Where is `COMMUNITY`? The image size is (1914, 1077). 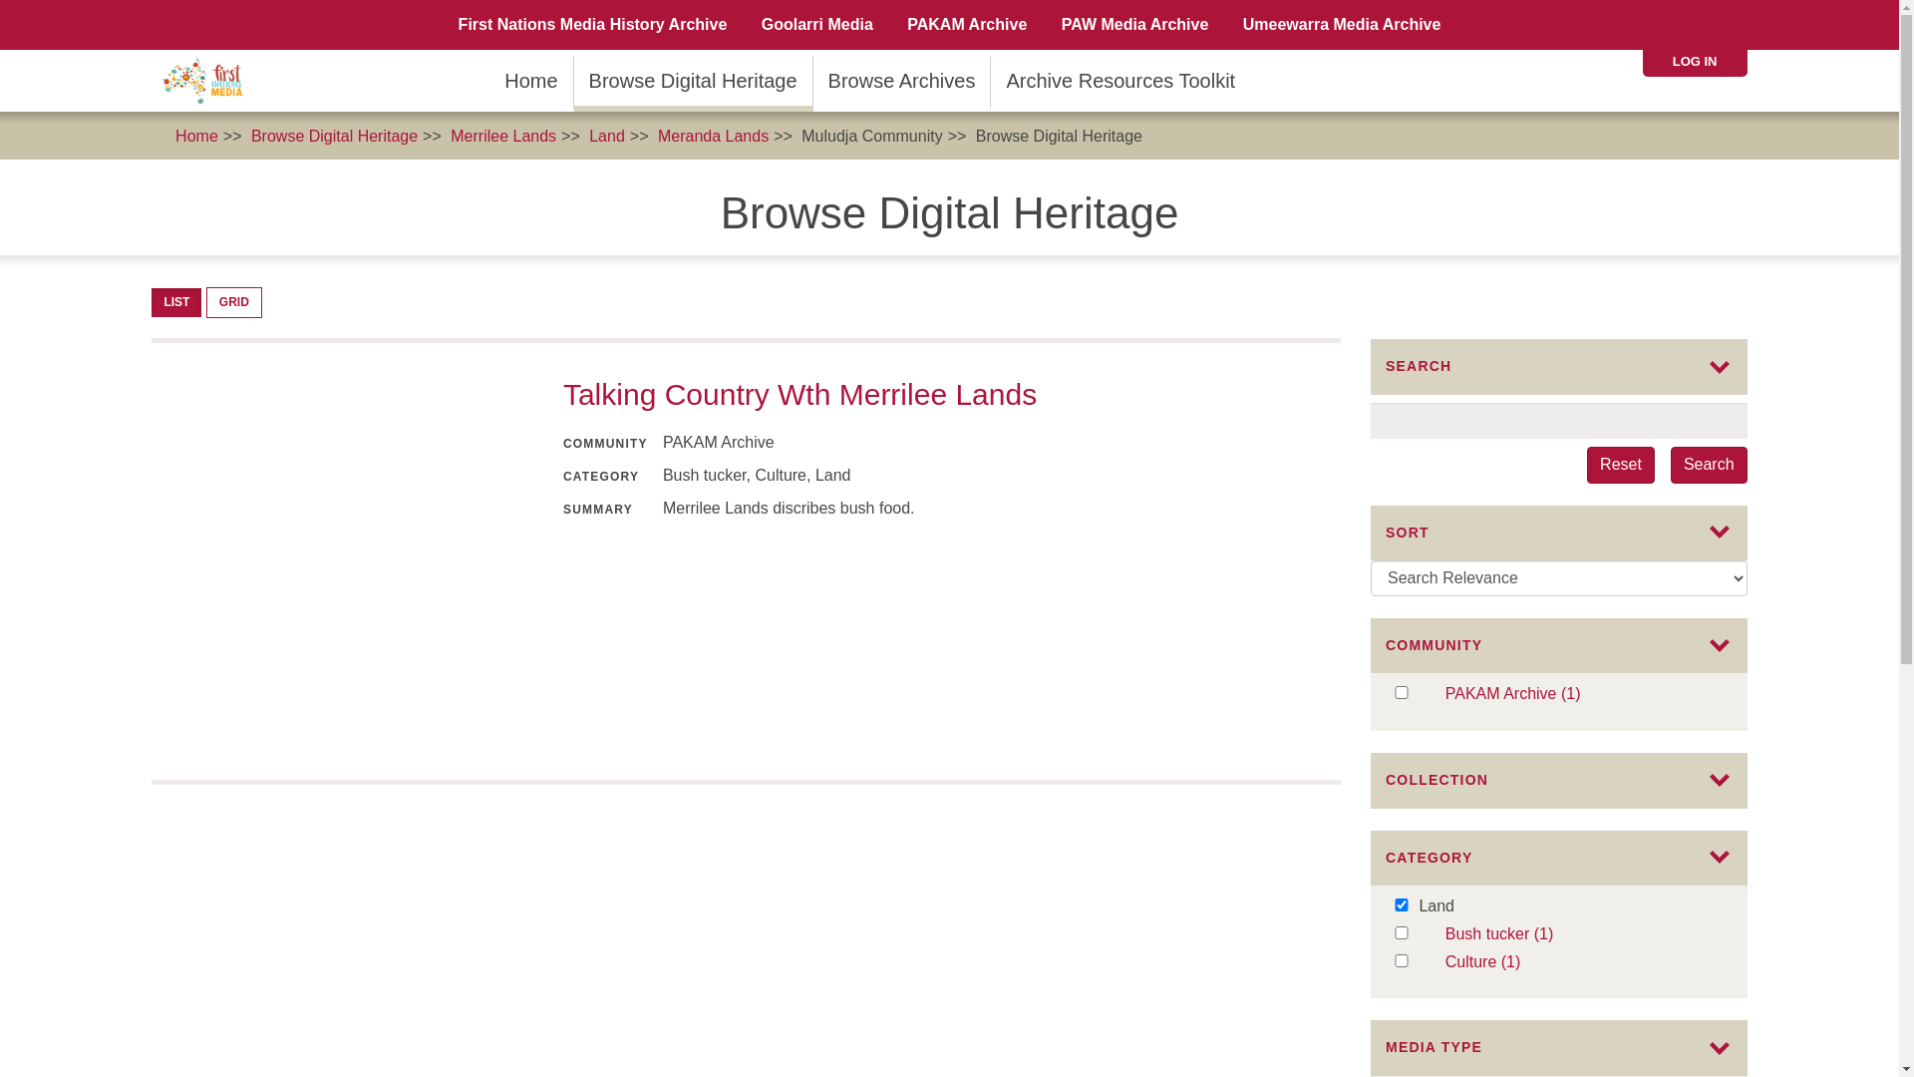
COMMUNITY is located at coordinates (1559, 646).